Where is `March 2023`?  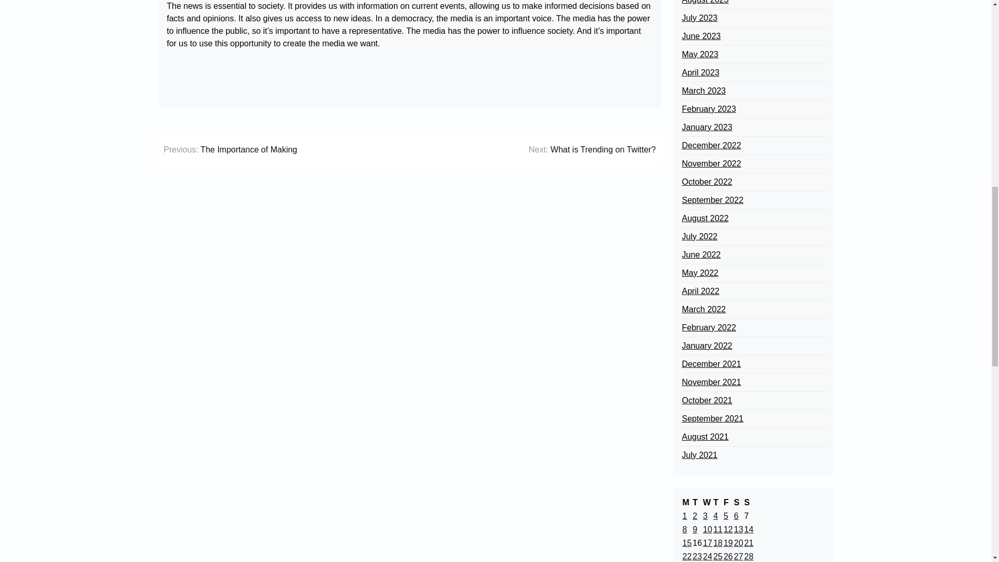 March 2023 is located at coordinates (703, 91).